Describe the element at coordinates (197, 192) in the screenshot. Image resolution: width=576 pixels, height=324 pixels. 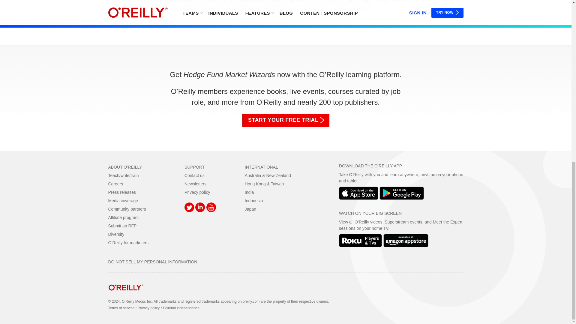
I see `Privacy policy` at that location.